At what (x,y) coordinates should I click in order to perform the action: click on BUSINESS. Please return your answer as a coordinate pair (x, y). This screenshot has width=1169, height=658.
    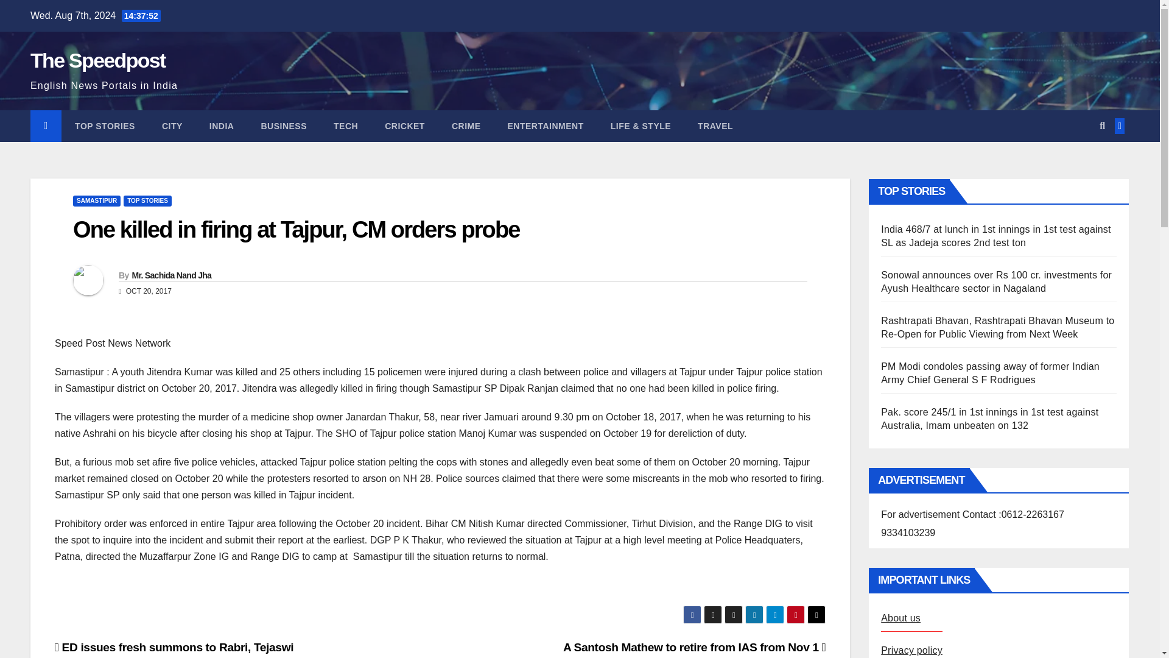
    Looking at the image, I should click on (284, 126).